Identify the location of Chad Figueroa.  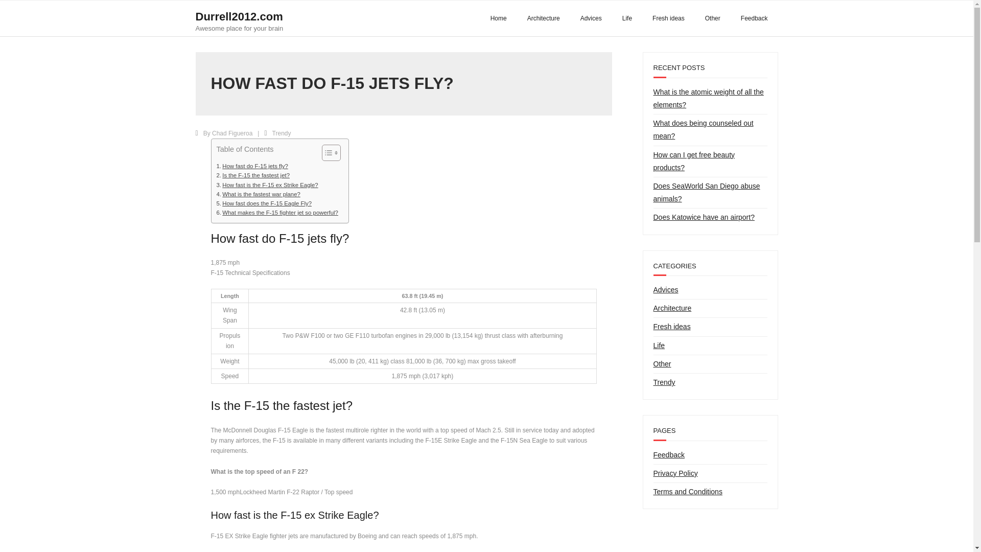
(232, 133).